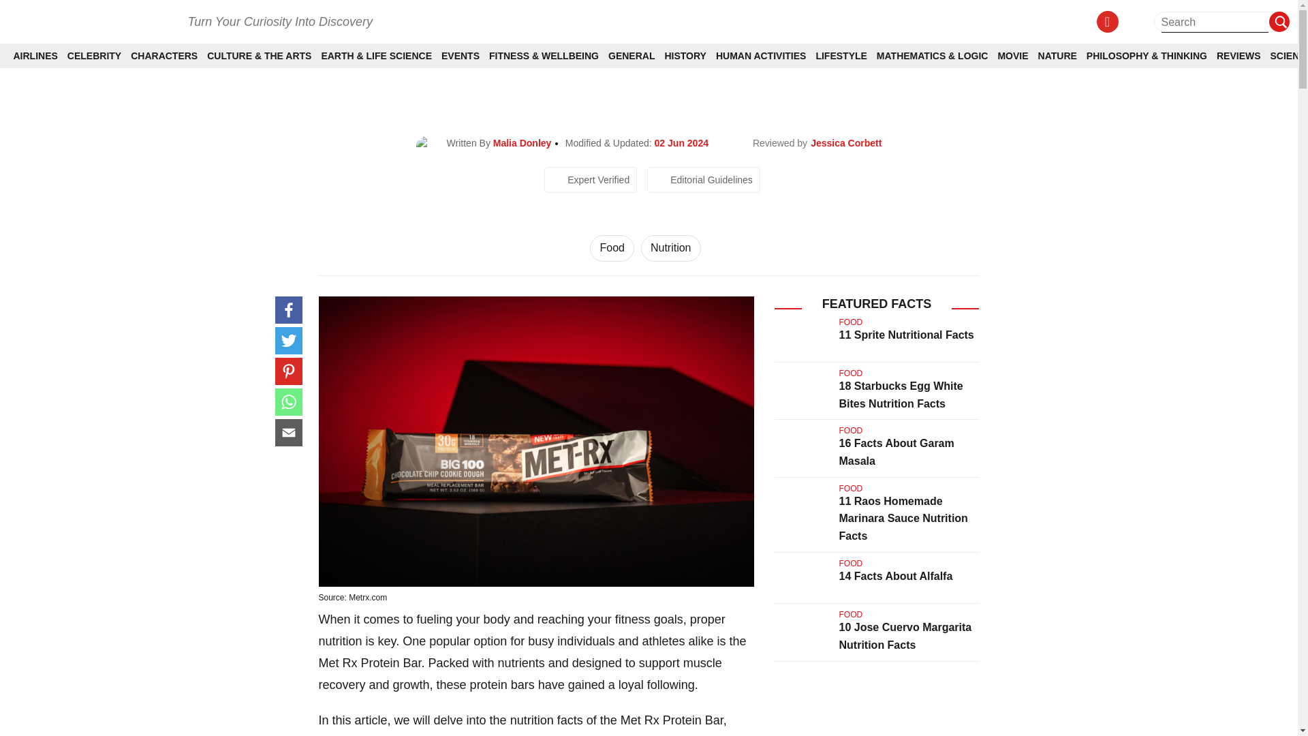  I want to click on CHARACTERS, so click(163, 56).